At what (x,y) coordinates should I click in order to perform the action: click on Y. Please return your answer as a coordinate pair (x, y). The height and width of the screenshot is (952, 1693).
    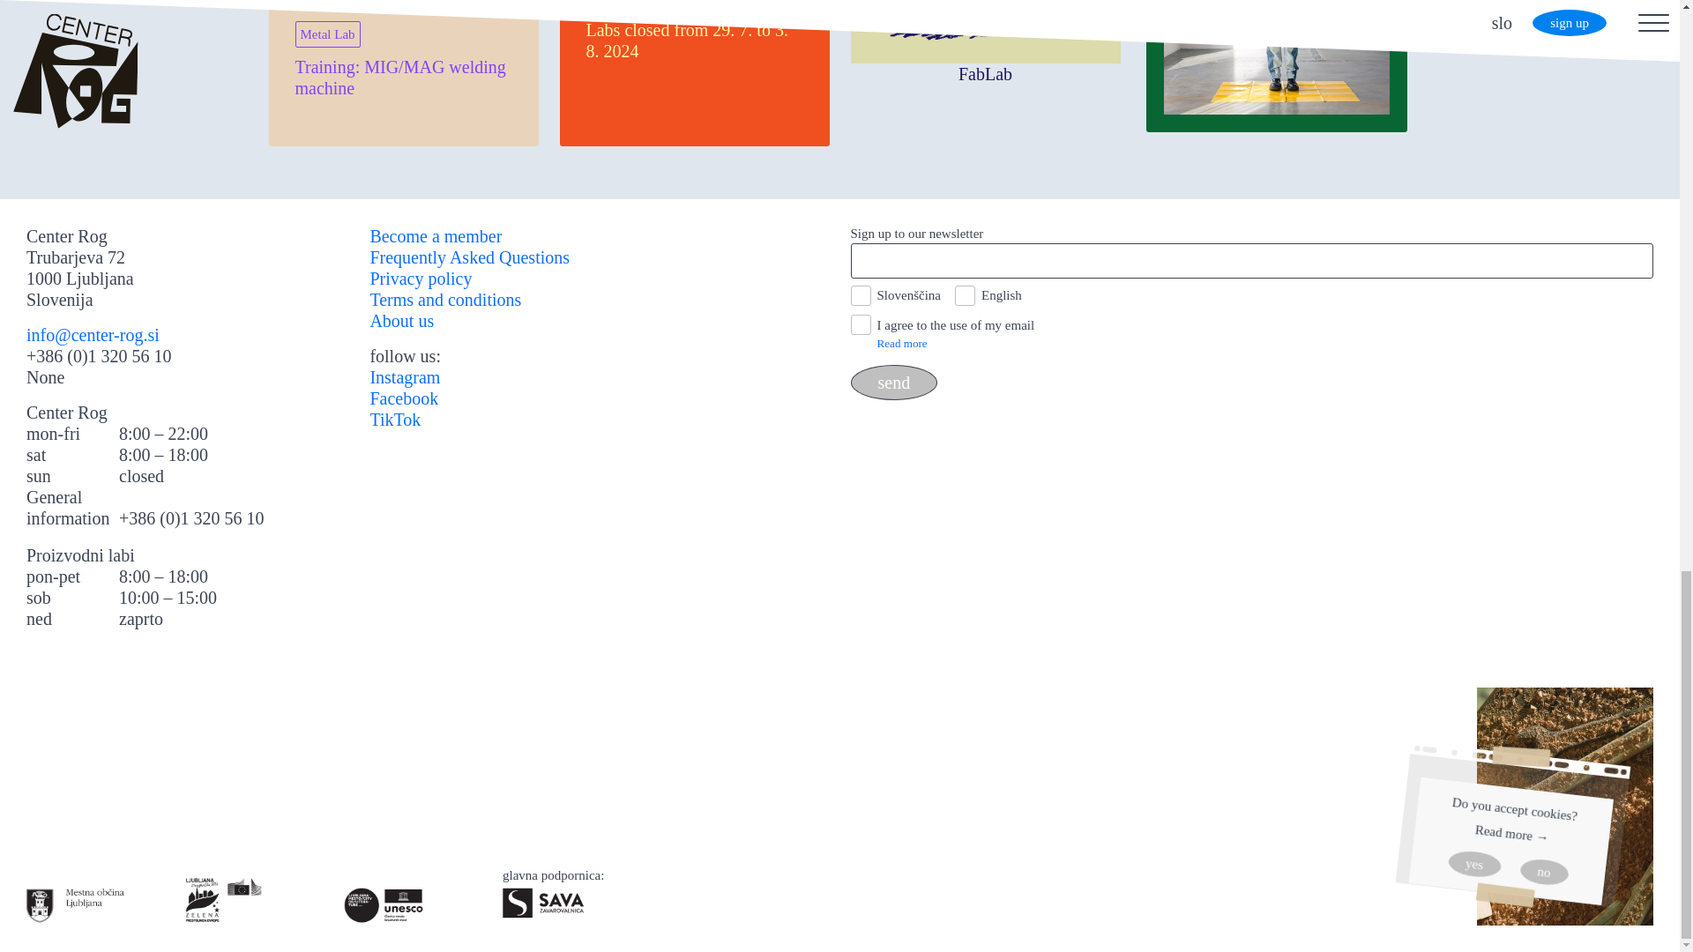
    Looking at the image, I should click on (859, 324).